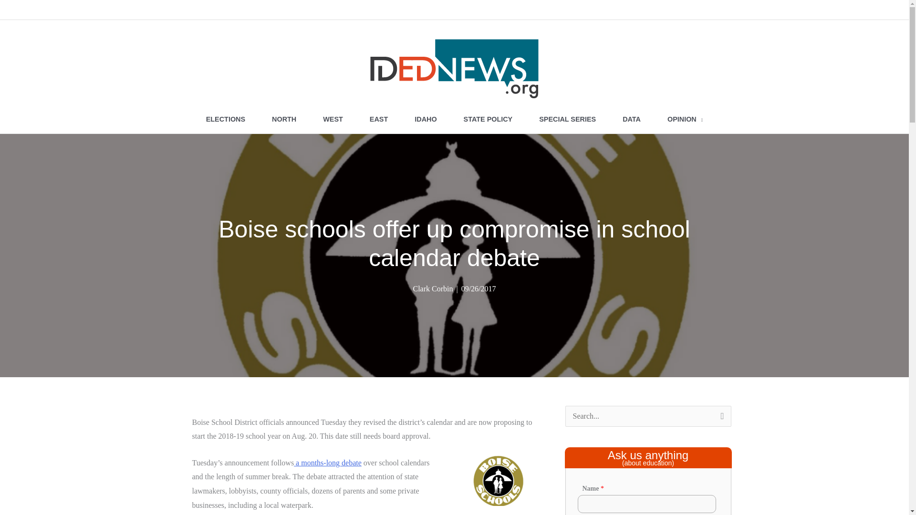 The height and width of the screenshot is (515, 916). I want to click on STATE POLICY, so click(488, 119).